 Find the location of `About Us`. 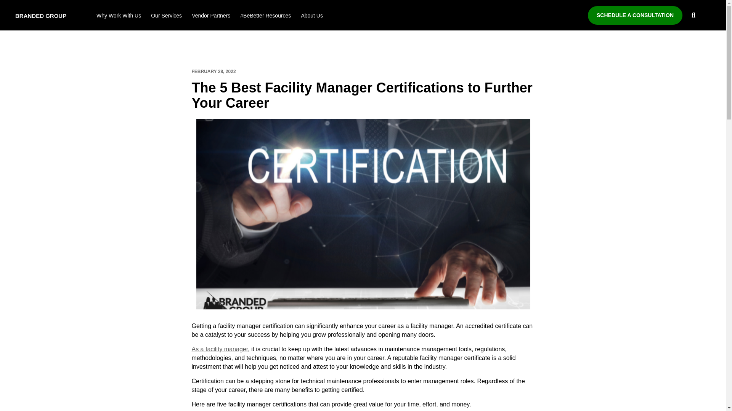

About Us is located at coordinates (312, 17).